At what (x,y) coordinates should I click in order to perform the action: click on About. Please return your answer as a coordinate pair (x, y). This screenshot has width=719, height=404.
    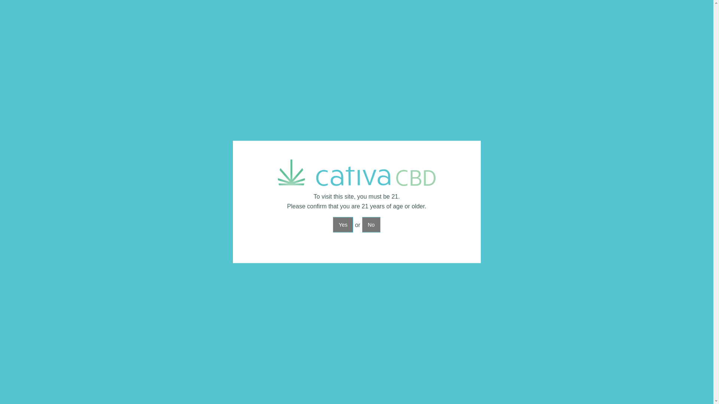
    Looking at the image, I should click on (437, 25).